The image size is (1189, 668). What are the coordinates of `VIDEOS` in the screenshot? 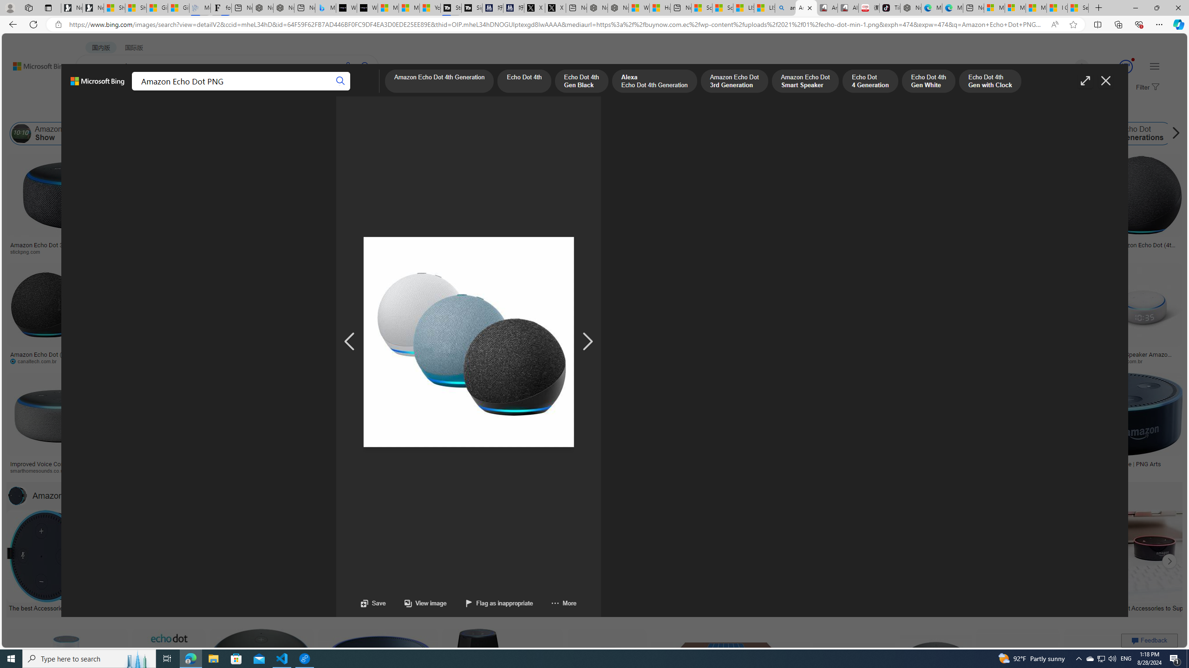 It's located at (213, 91).